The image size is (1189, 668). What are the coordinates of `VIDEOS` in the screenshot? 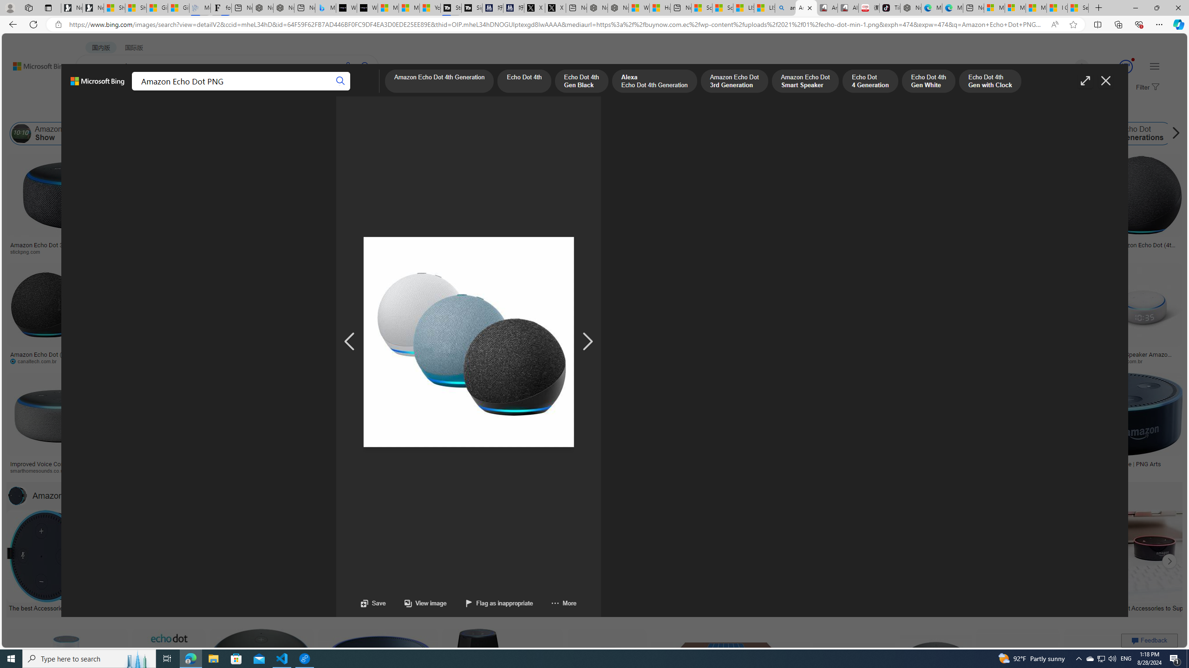 It's located at (213, 91).